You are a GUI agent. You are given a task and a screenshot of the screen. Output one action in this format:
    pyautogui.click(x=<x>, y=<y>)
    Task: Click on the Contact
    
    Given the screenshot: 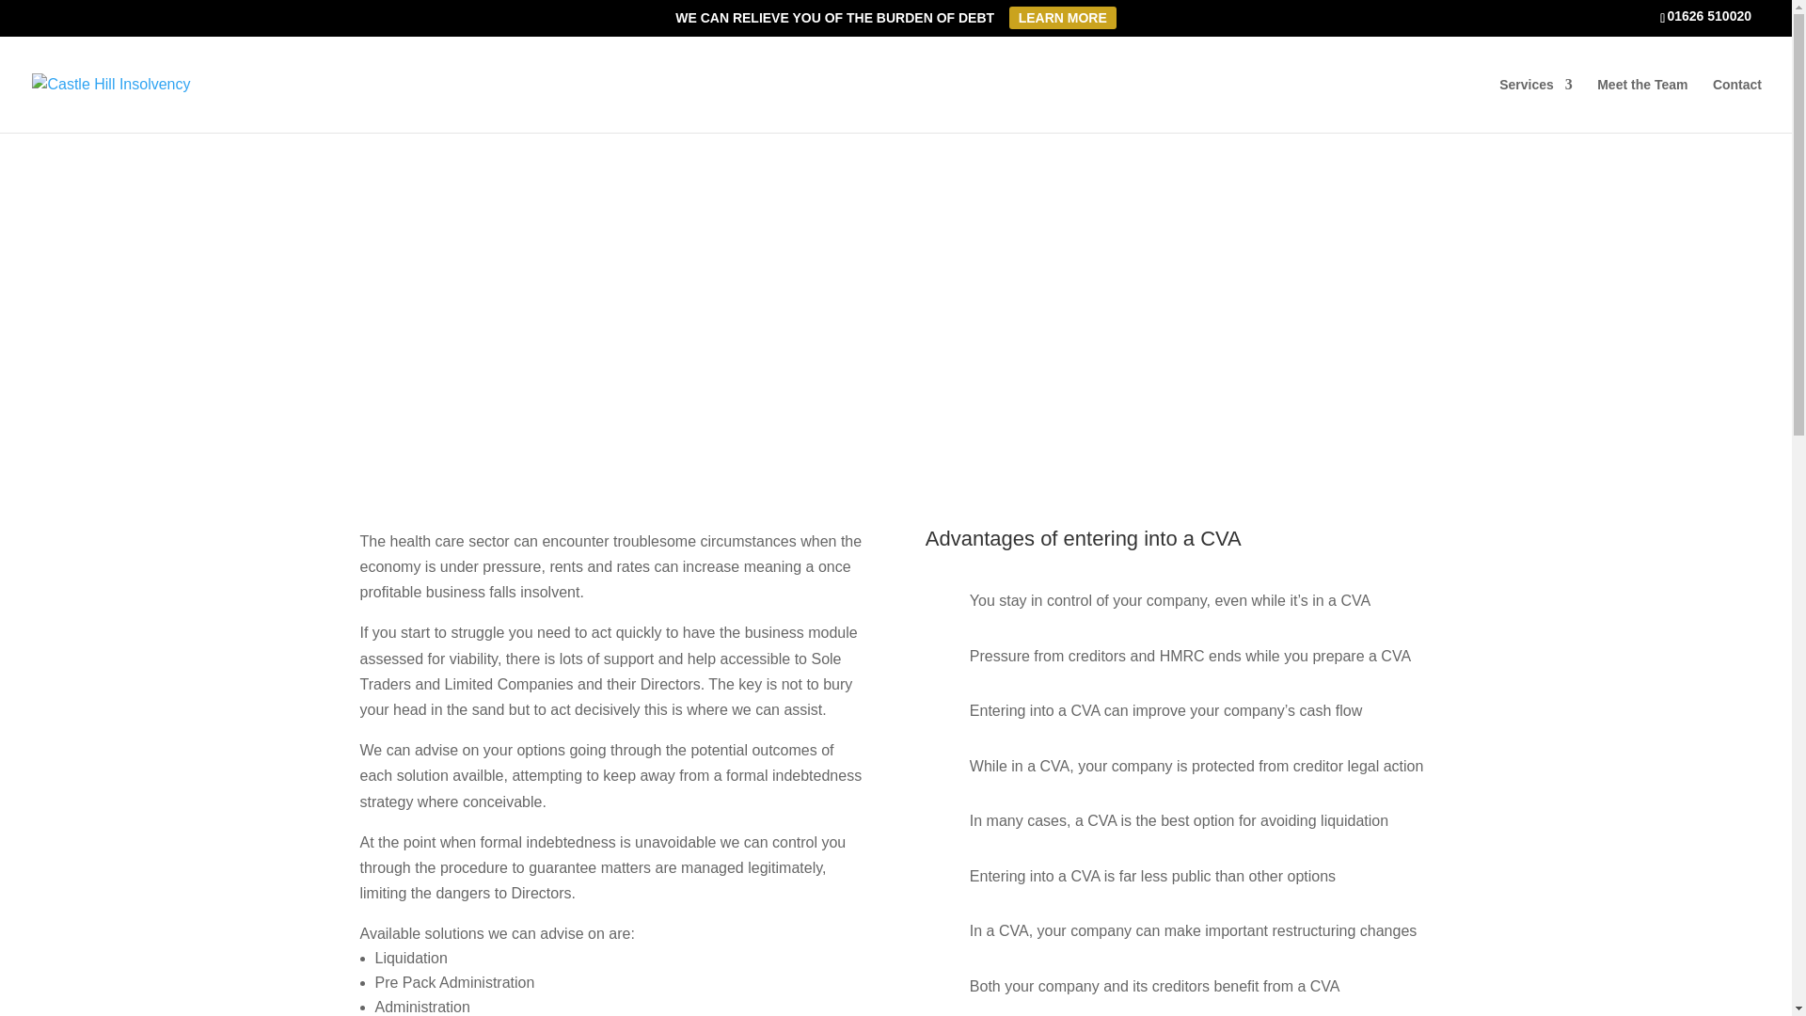 What is the action you would take?
    pyautogui.click(x=1736, y=104)
    